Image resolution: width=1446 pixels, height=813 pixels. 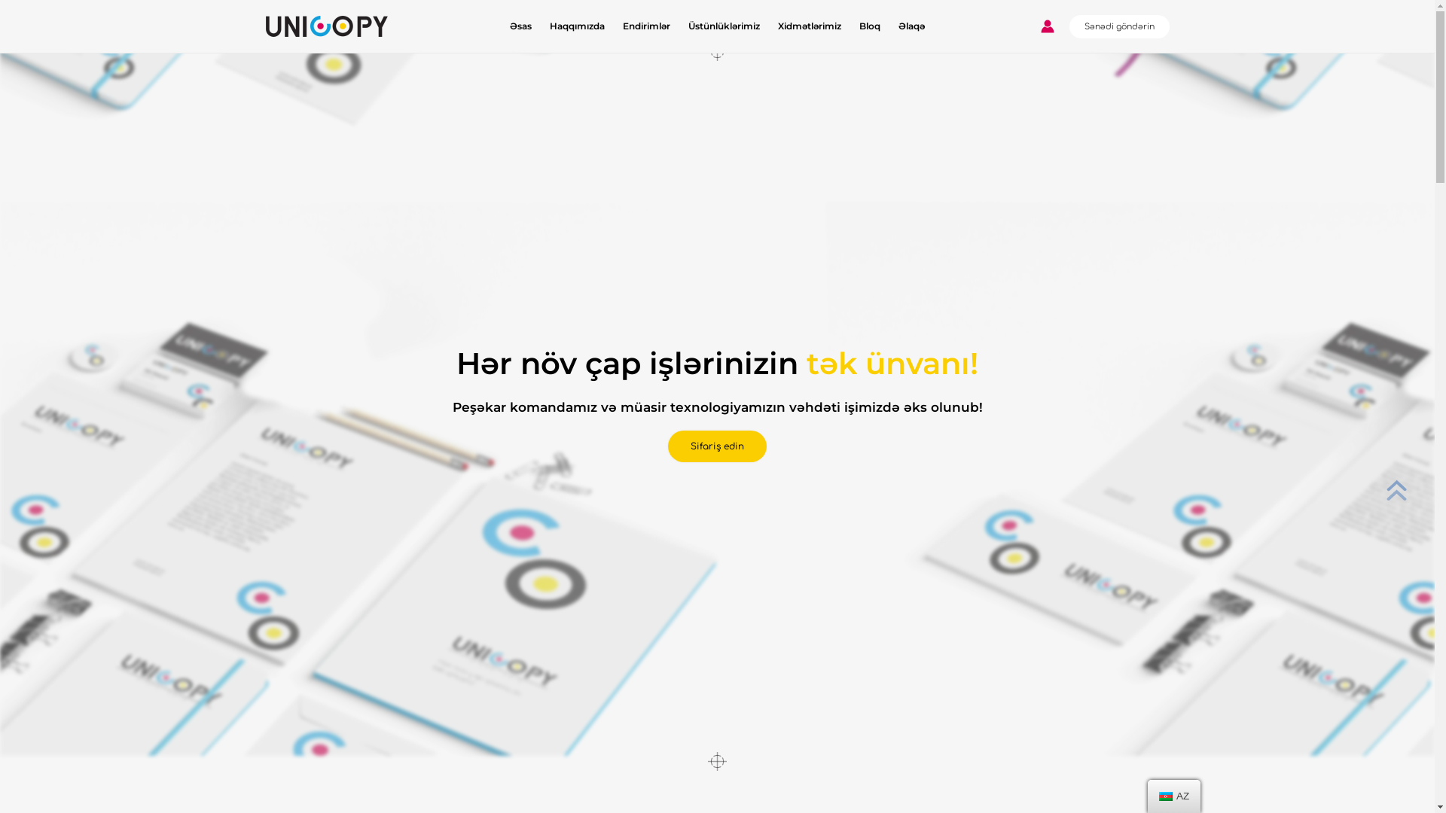 I want to click on Bloq, so click(x=870, y=26).